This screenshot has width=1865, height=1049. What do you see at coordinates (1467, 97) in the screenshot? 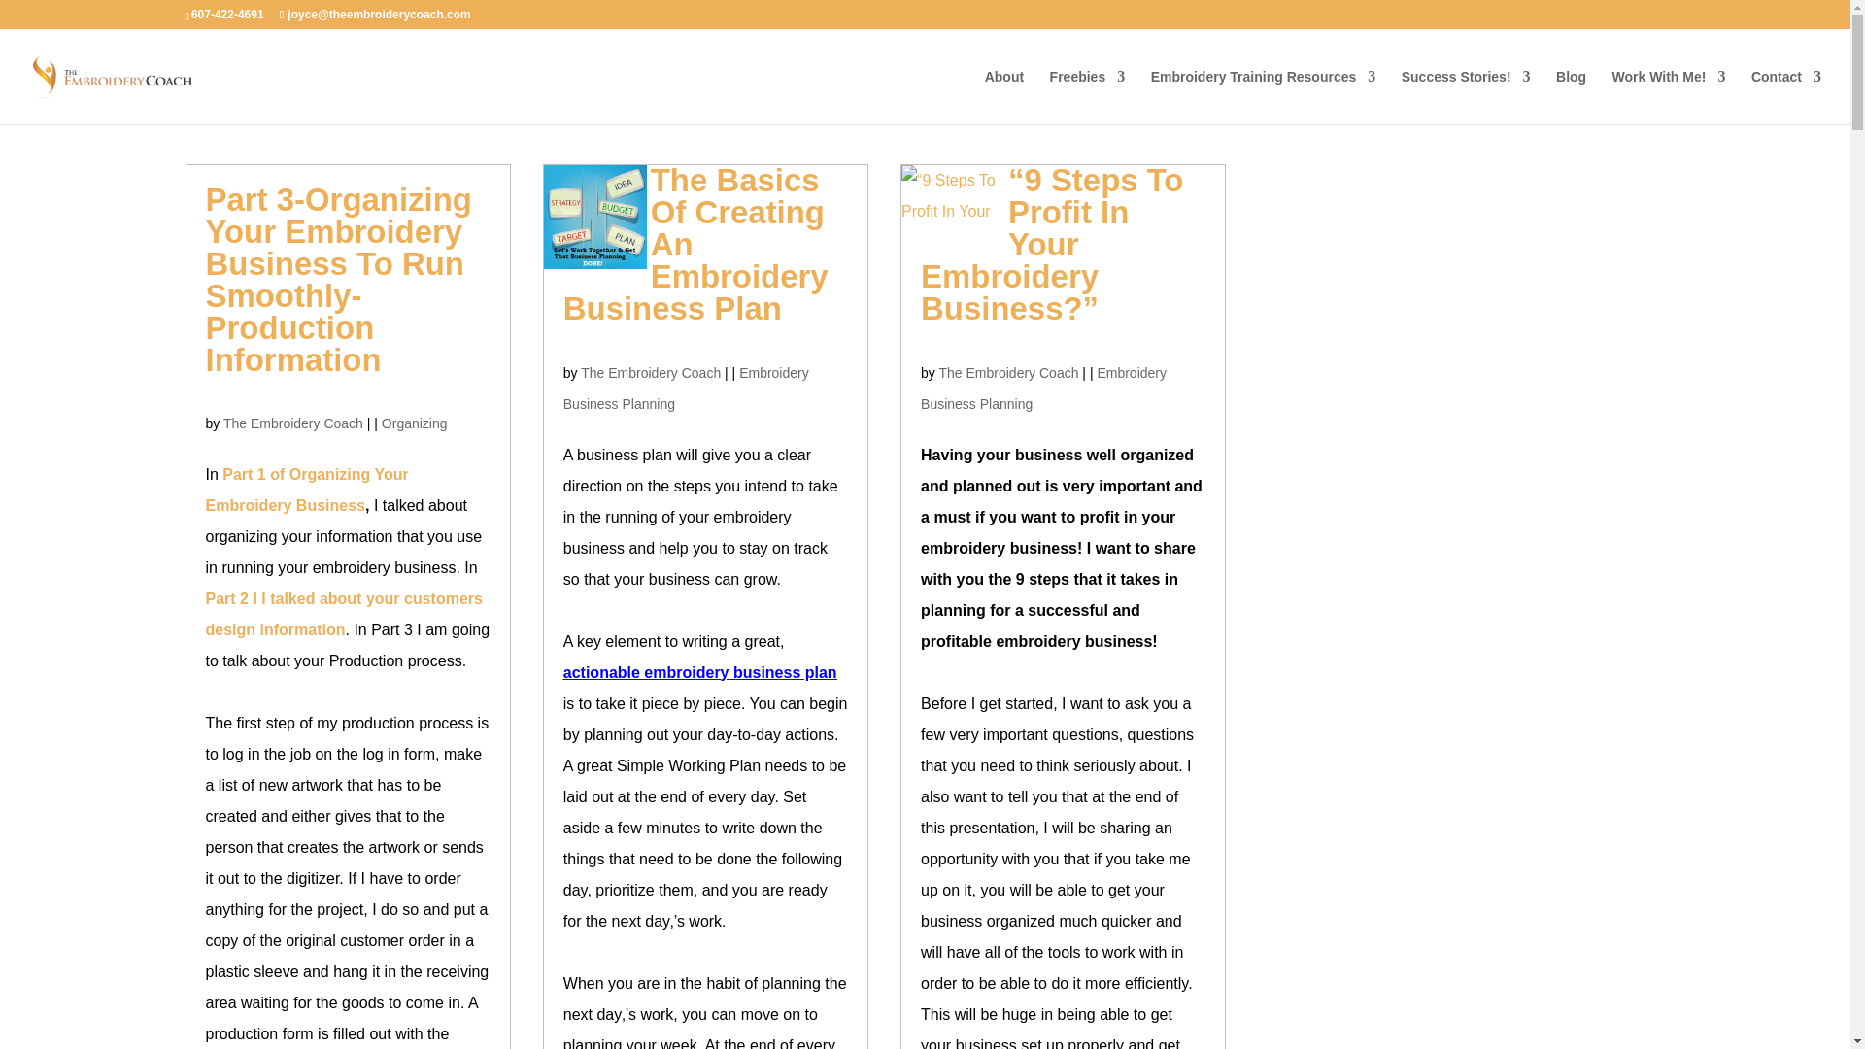
I see `Success Stories!` at bounding box center [1467, 97].